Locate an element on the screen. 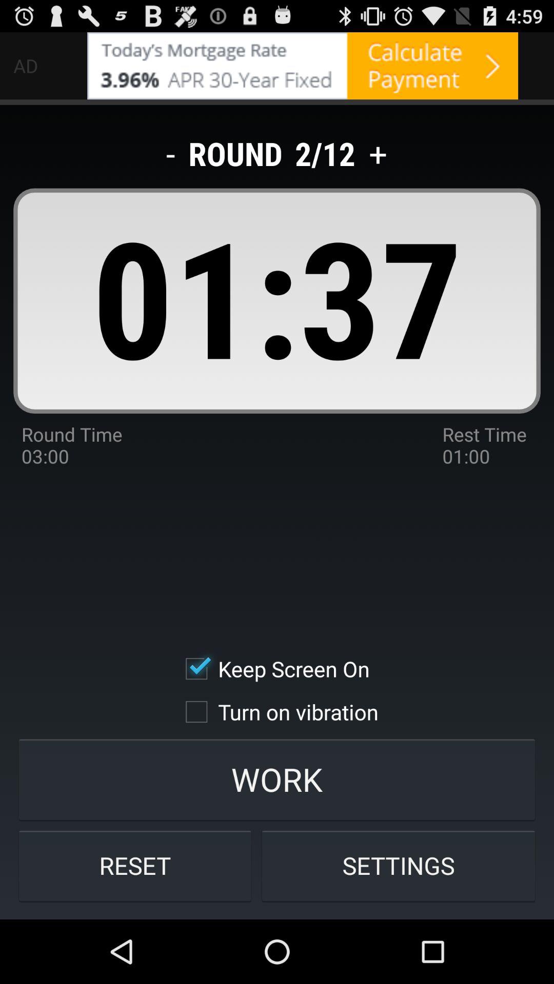 This screenshot has height=984, width=554. advertisement bar is located at coordinates (303, 66).